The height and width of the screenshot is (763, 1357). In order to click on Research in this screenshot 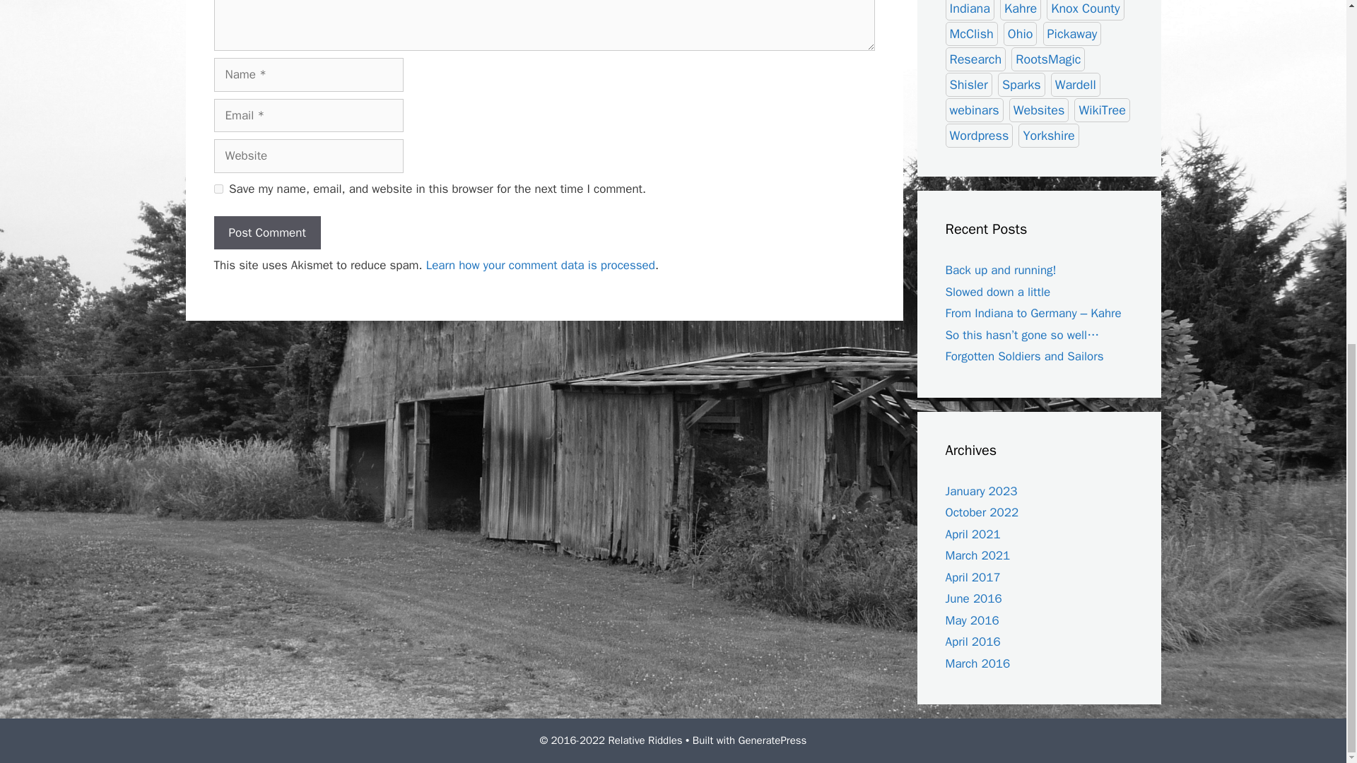, I will do `click(976, 59)`.